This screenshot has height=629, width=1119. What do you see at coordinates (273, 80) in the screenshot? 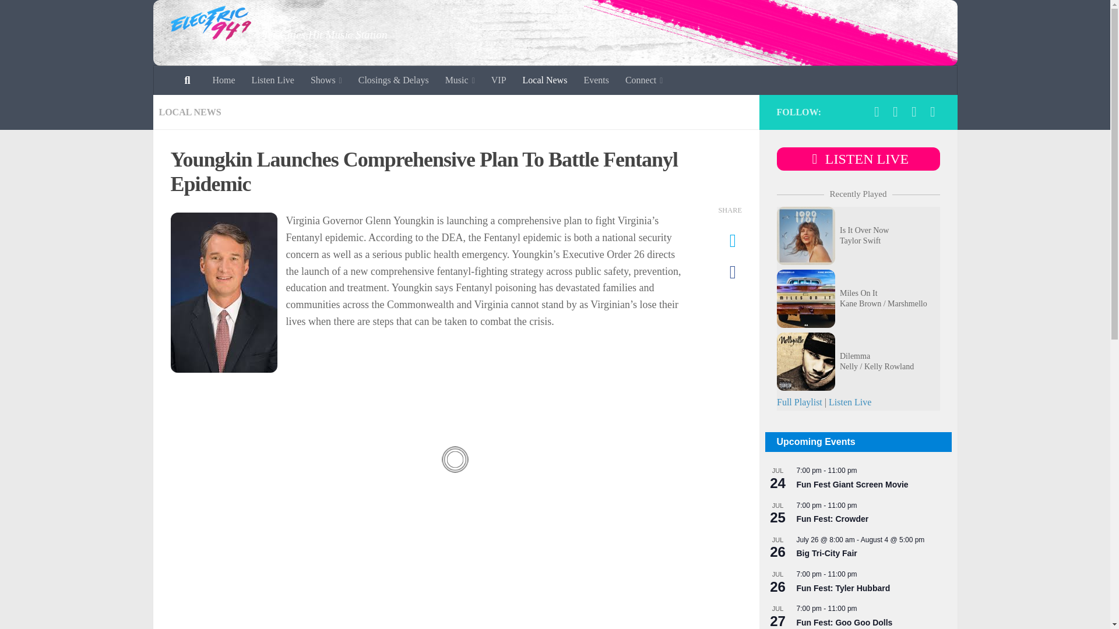
I see `Listen Live` at bounding box center [273, 80].